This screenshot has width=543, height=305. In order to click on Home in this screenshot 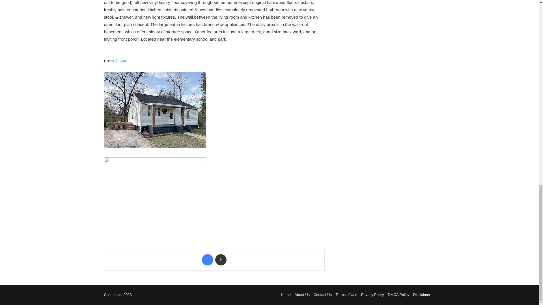, I will do `click(286, 294)`.